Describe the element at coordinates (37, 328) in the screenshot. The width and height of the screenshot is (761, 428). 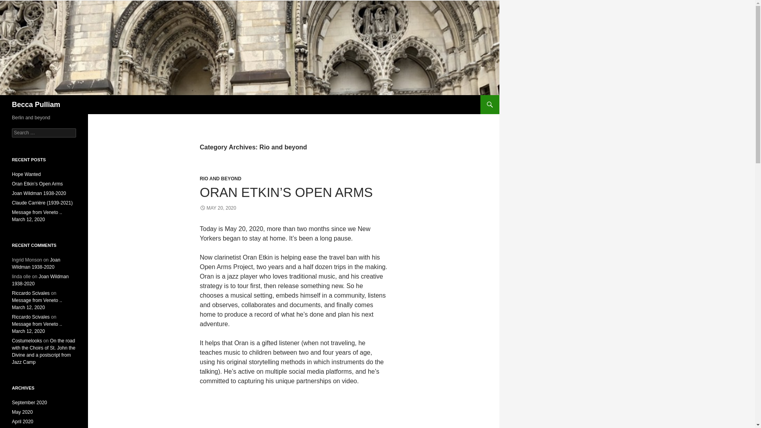
I see `Message from Veneto .. March 12, 2020` at that location.